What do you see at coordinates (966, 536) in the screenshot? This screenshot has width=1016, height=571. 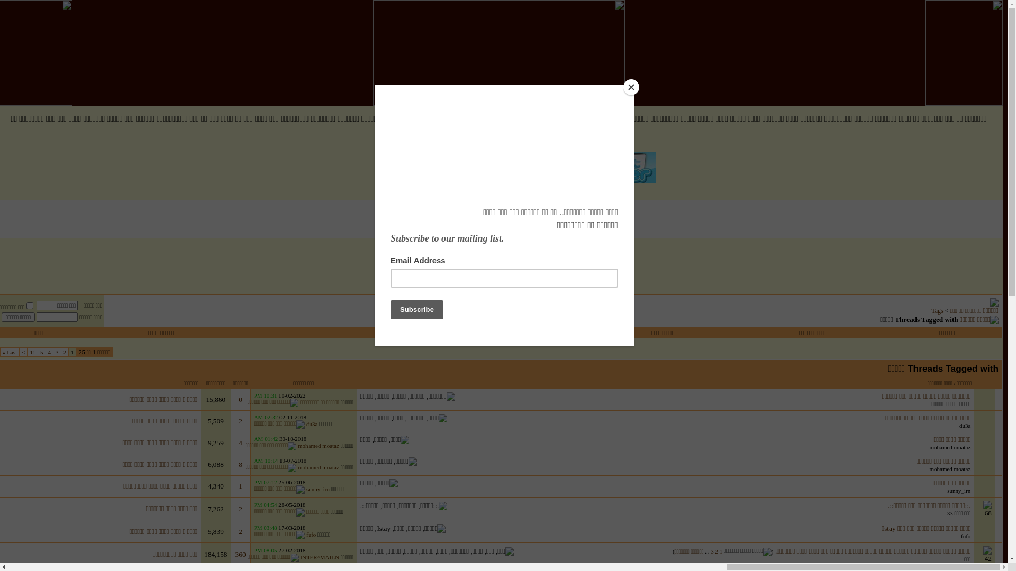 I see `fufo` at bounding box center [966, 536].